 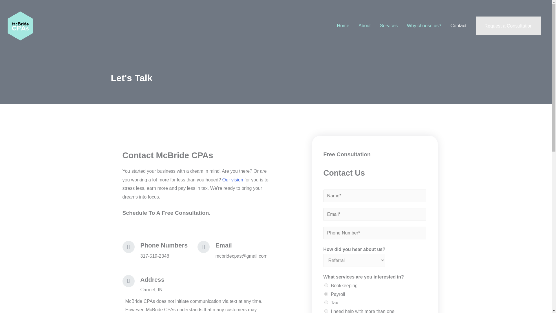 I want to click on About, so click(x=364, y=26).